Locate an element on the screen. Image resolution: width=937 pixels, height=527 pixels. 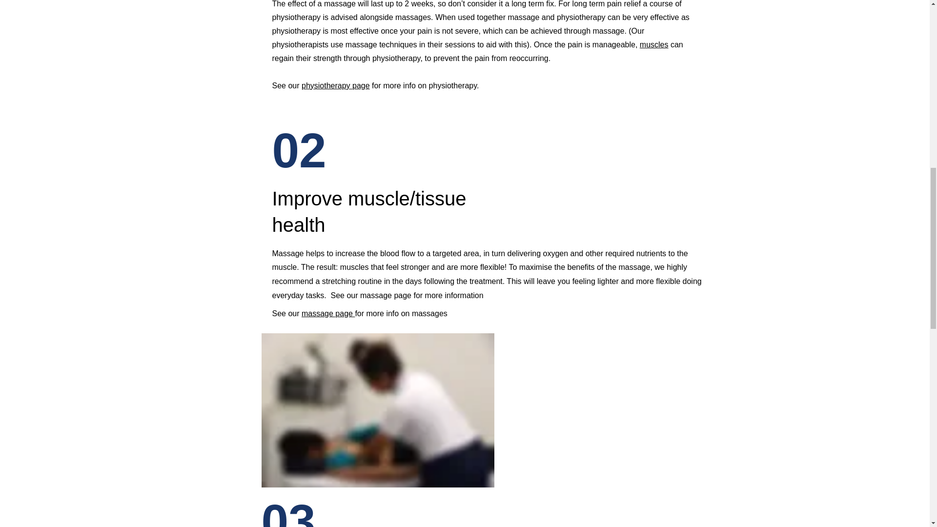
massage page is located at coordinates (328, 313).